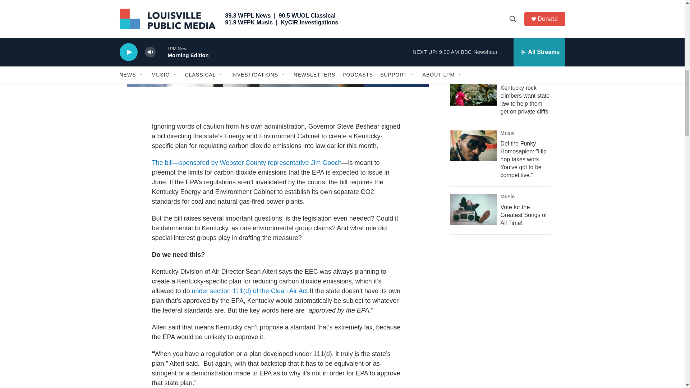 The width and height of the screenshot is (690, 388). I want to click on 3rd party ad content, so click(503, 294).